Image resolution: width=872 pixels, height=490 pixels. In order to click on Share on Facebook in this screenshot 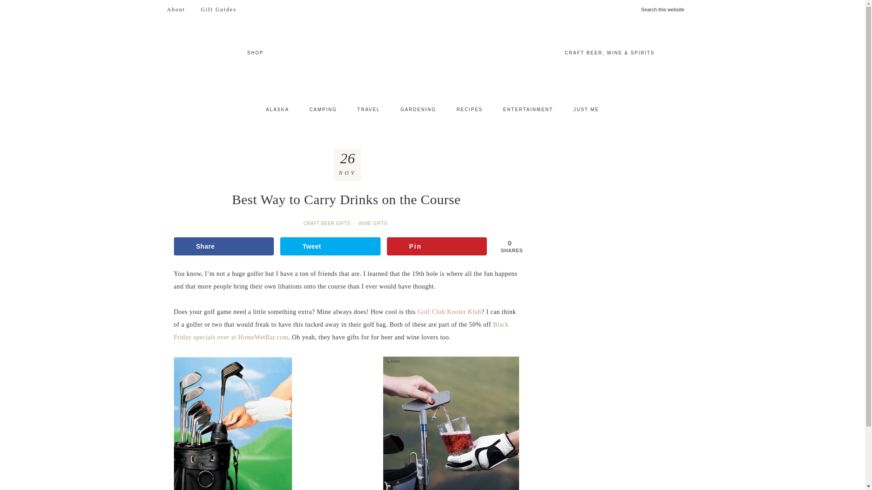, I will do `click(223, 246)`.